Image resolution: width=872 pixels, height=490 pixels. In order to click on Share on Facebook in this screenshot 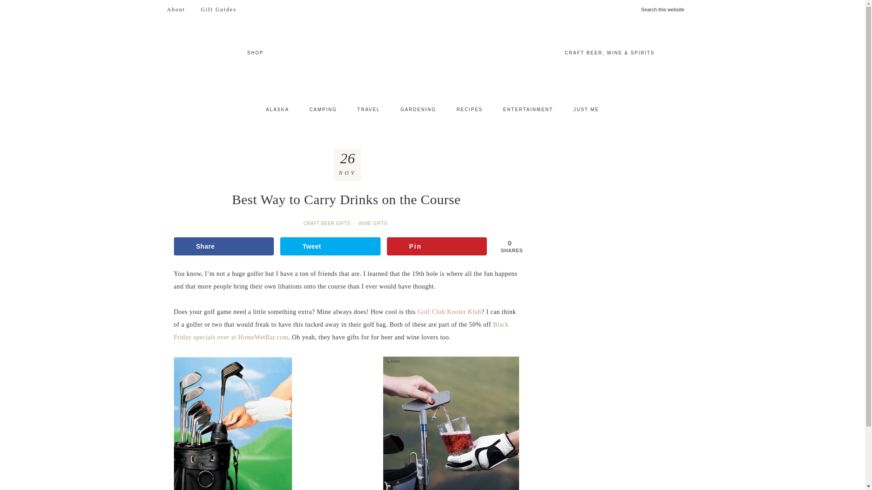, I will do `click(223, 246)`.